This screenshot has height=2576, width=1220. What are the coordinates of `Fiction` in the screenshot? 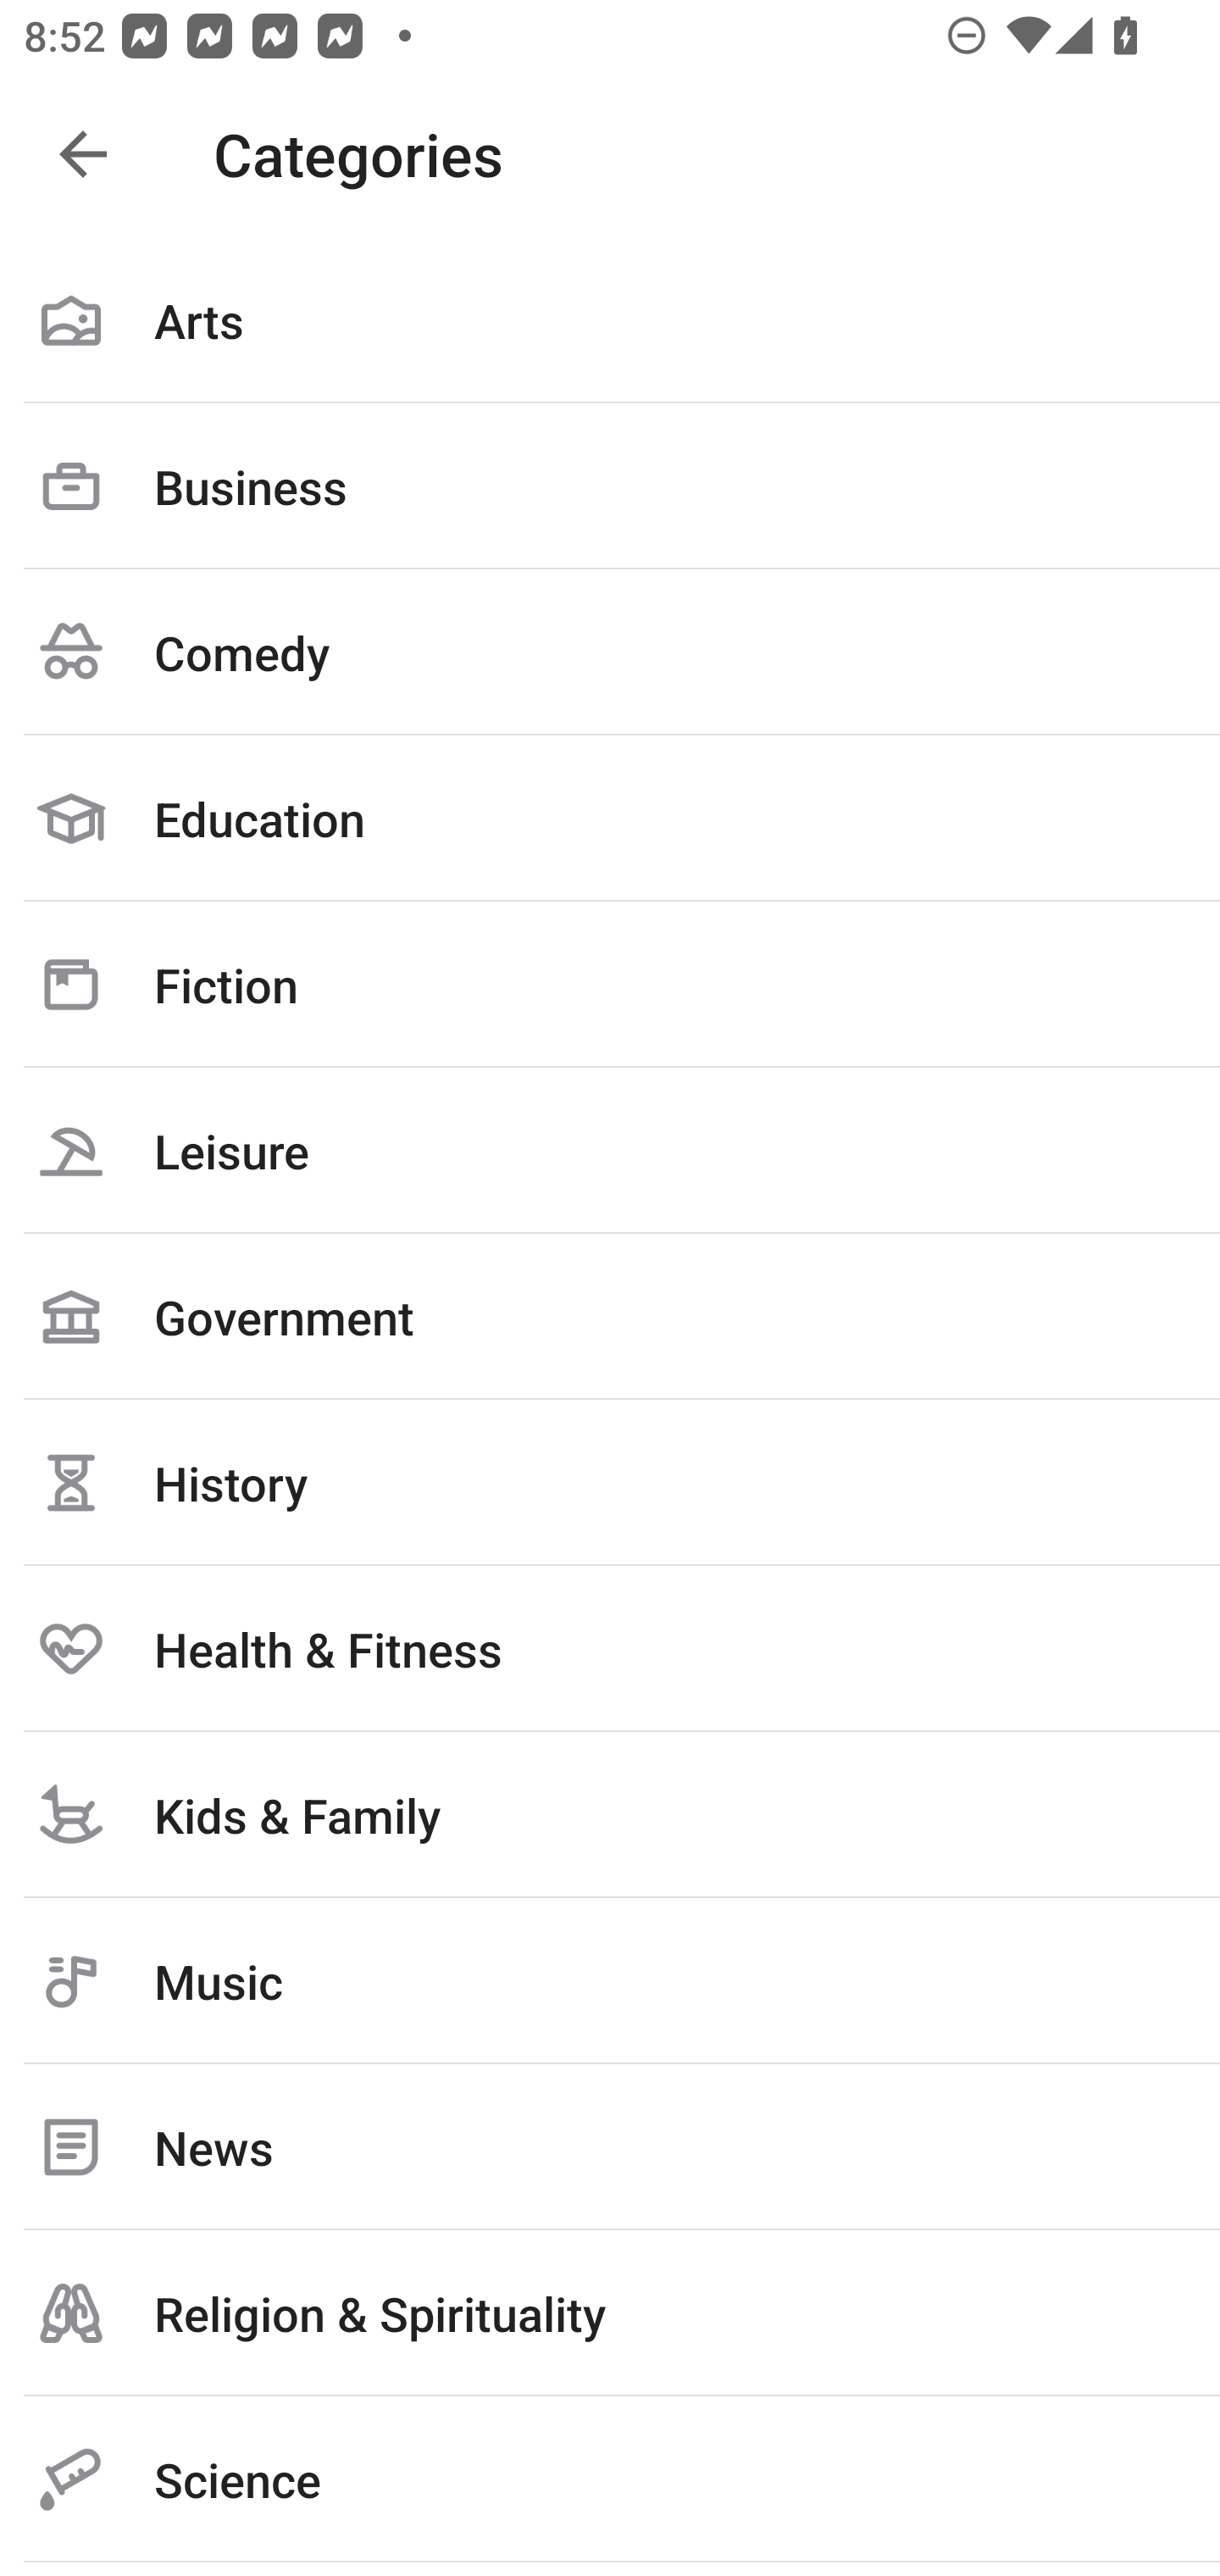 It's located at (610, 984).